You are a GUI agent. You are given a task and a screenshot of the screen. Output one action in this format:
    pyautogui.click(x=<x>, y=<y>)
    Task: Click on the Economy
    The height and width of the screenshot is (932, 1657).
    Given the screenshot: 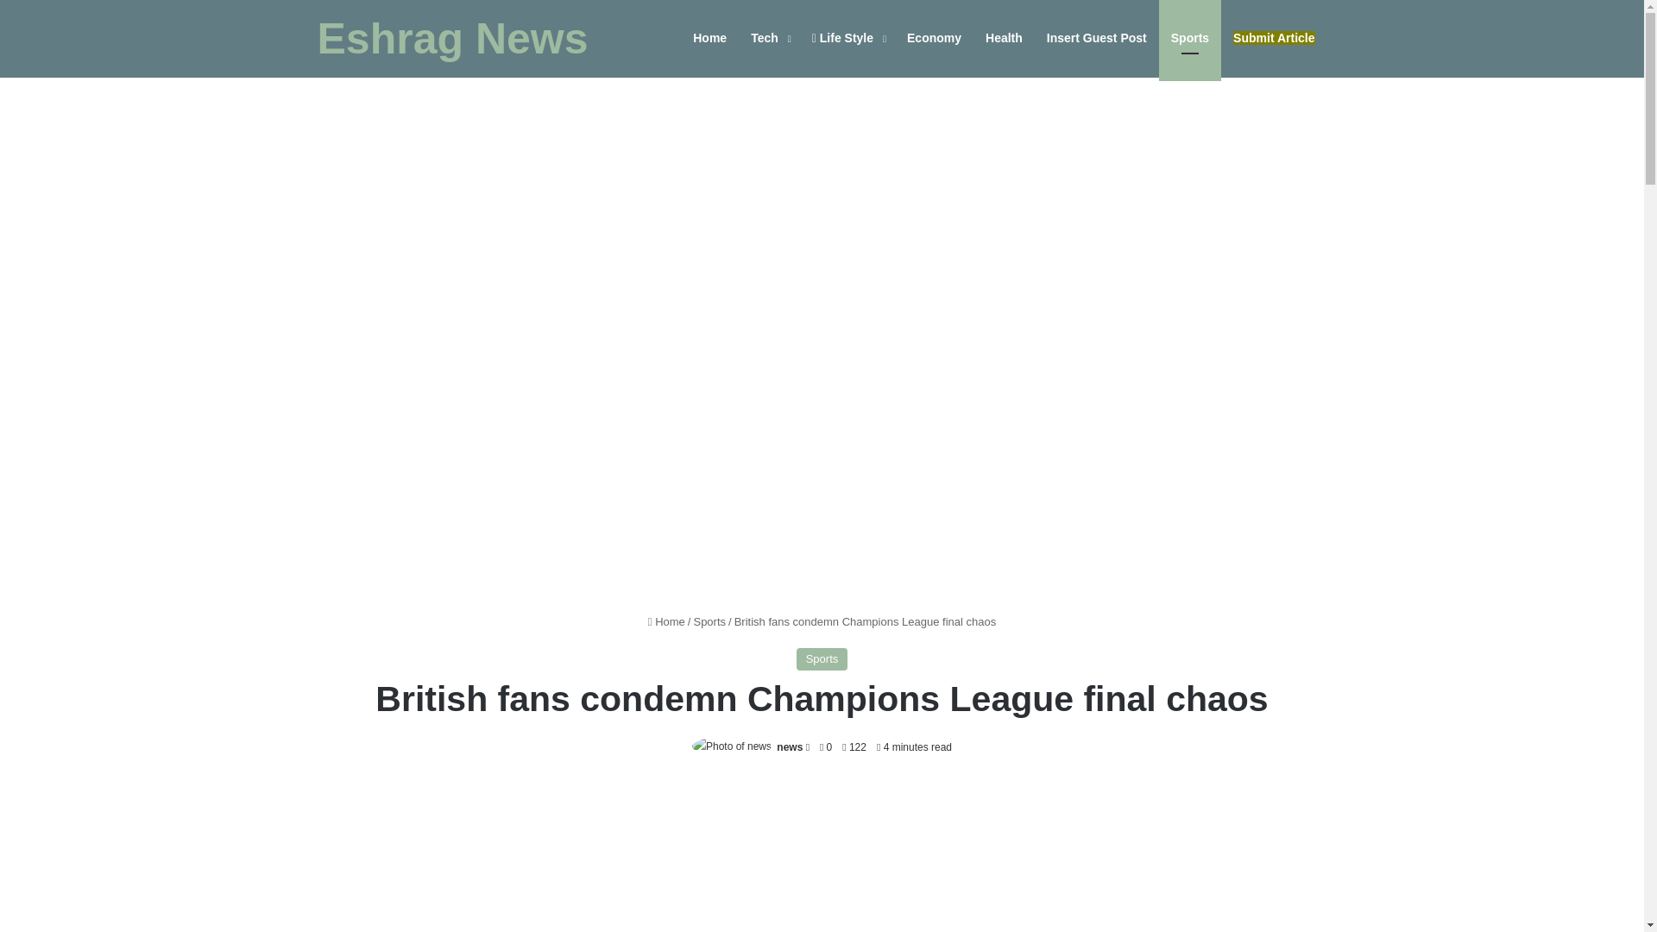 What is the action you would take?
    pyautogui.click(x=934, y=38)
    